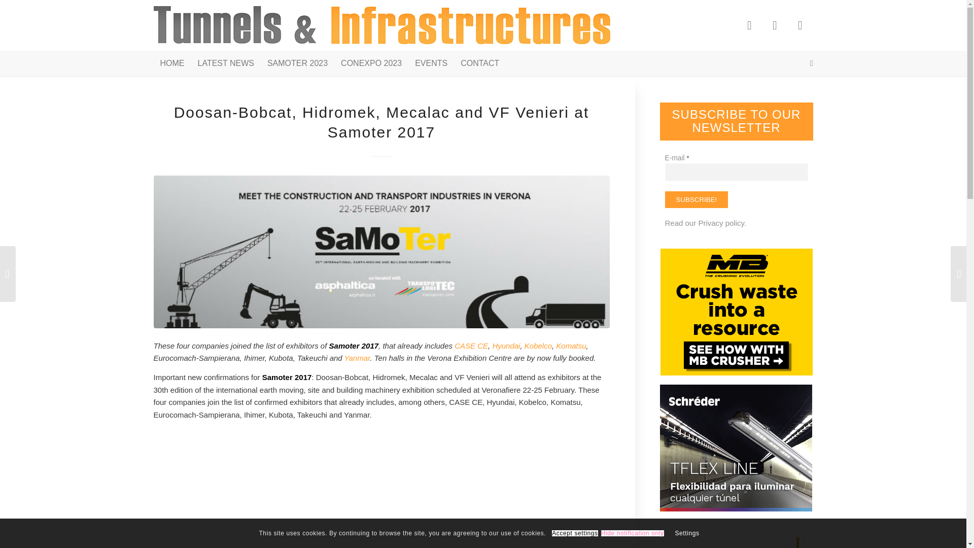  Describe the element at coordinates (431, 63) in the screenshot. I see `EVENTS` at that location.